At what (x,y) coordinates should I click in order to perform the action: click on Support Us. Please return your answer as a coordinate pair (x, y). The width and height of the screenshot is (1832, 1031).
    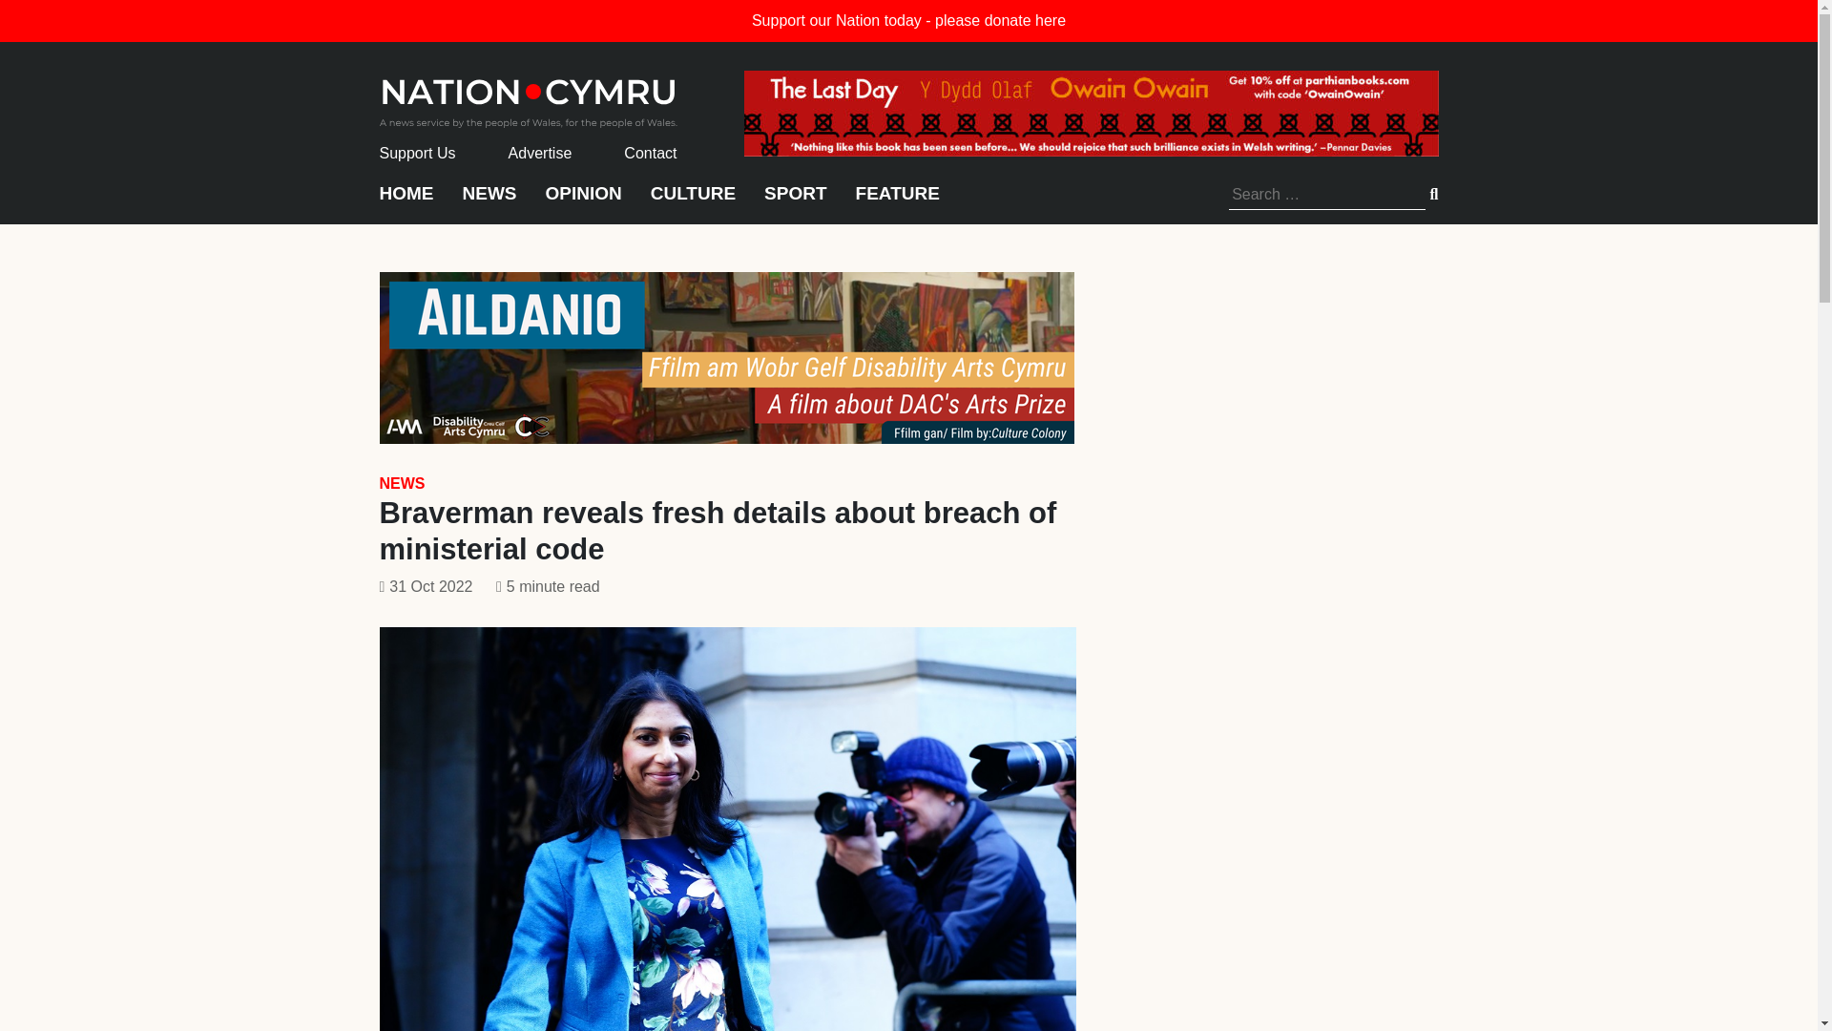
    Looking at the image, I should click on (418, 153).